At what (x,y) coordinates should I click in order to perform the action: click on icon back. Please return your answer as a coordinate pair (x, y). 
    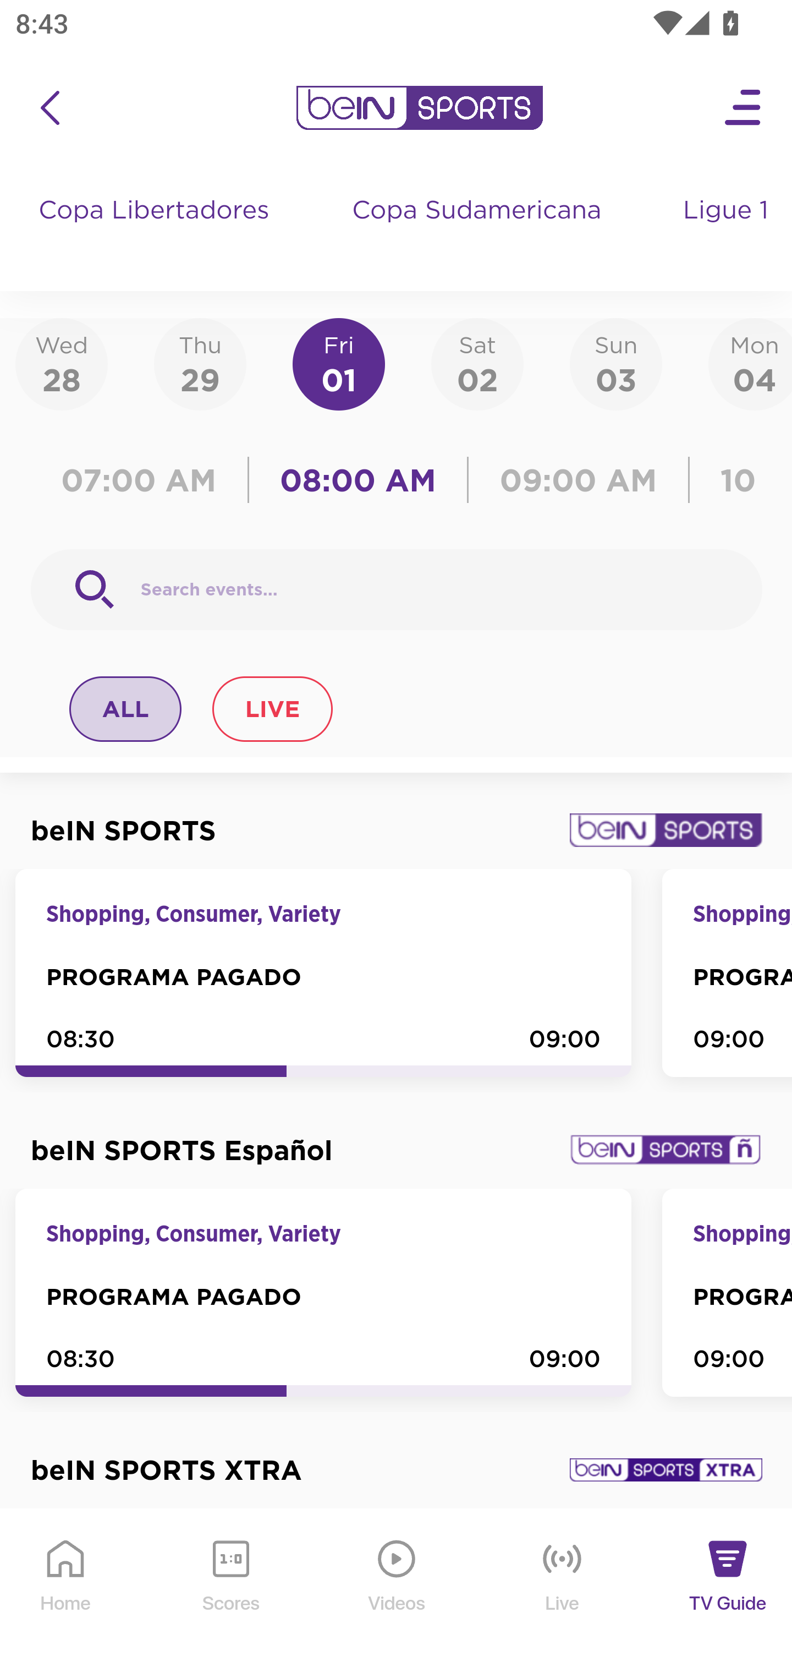
    Looking at the image, I should click on (50, 108).